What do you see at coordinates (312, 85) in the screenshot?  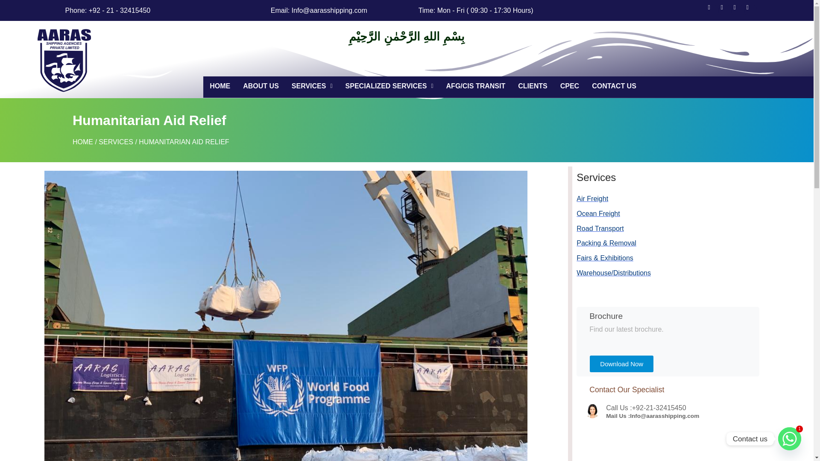 I see `SERVICES` at bounding box center [312, 85].